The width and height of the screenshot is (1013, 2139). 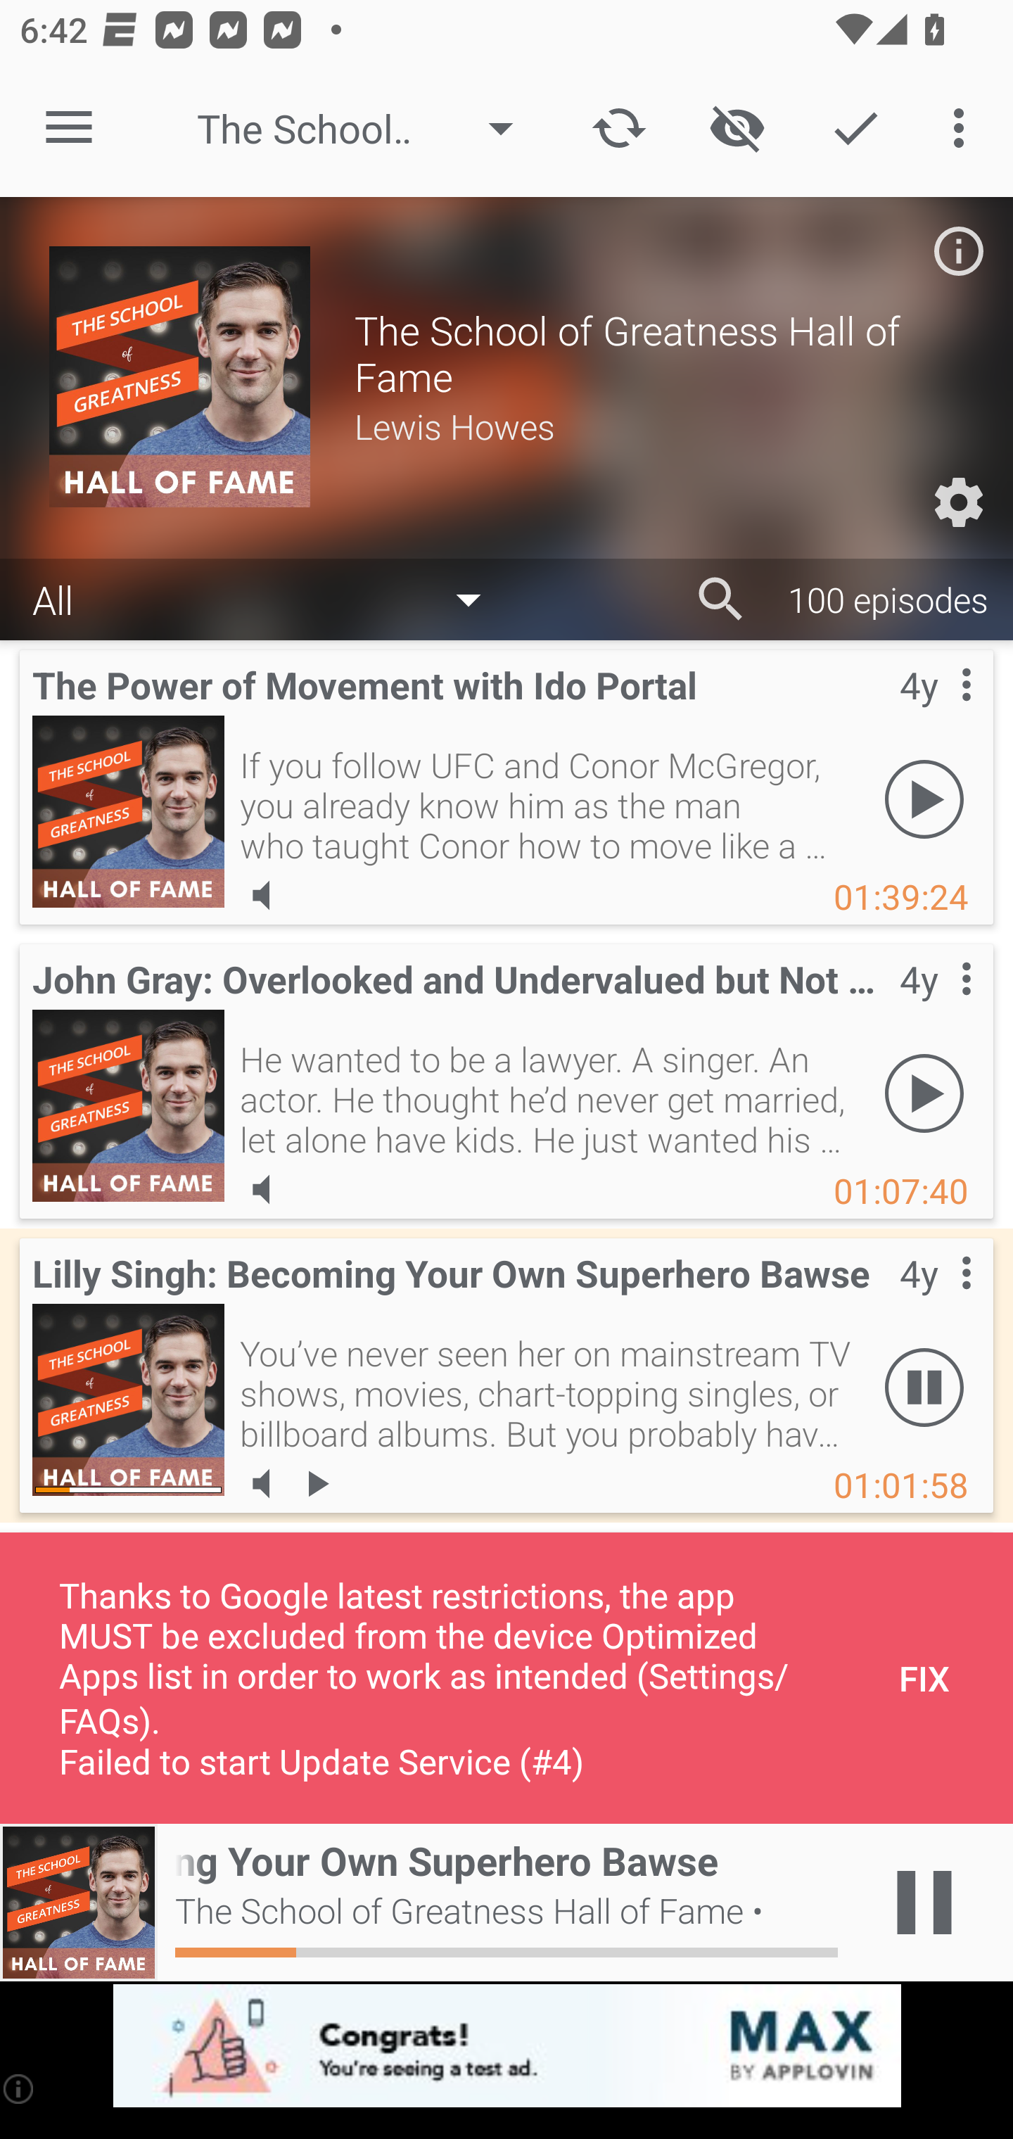 I want to click on Play, so click(x=924, y=1093).